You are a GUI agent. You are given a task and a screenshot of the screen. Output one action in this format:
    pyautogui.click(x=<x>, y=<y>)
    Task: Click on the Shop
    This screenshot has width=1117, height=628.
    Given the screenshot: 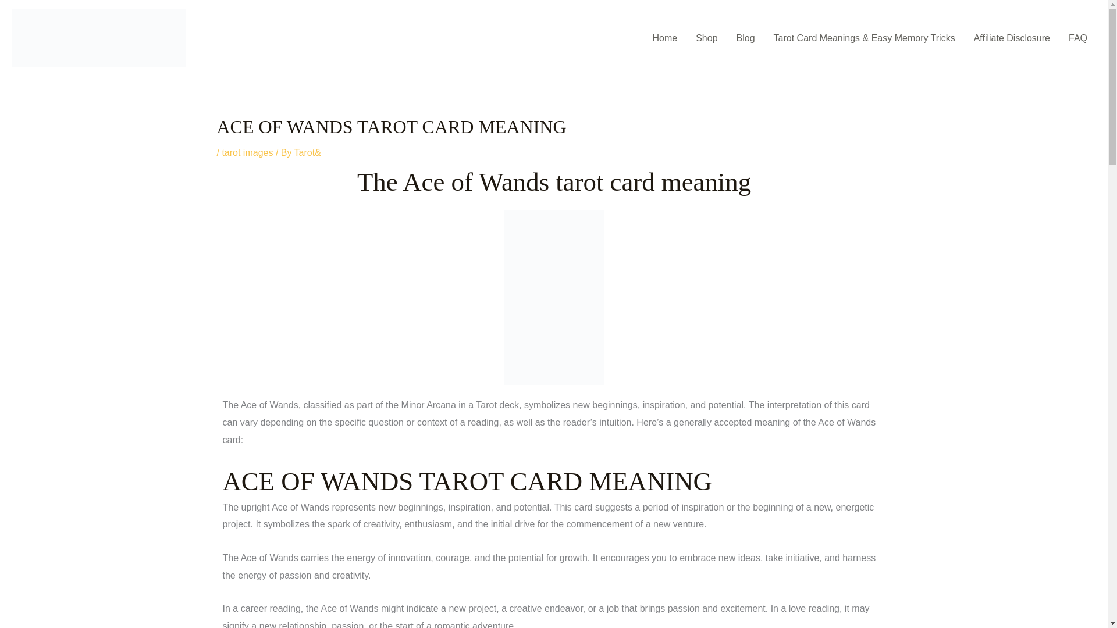 What is the action you would take?
    pyautogui.click(x=706, y=38)
    